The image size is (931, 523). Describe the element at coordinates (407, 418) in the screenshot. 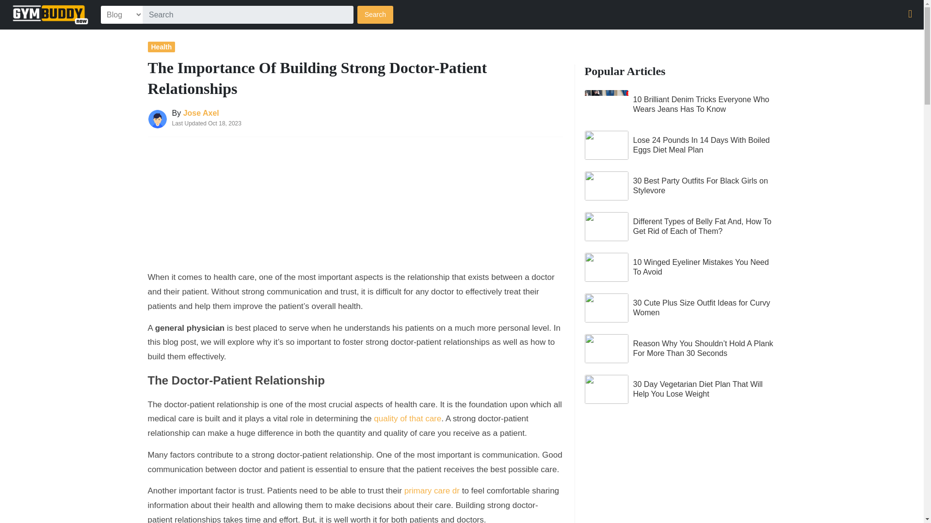

I see `quality of that care` at that location.